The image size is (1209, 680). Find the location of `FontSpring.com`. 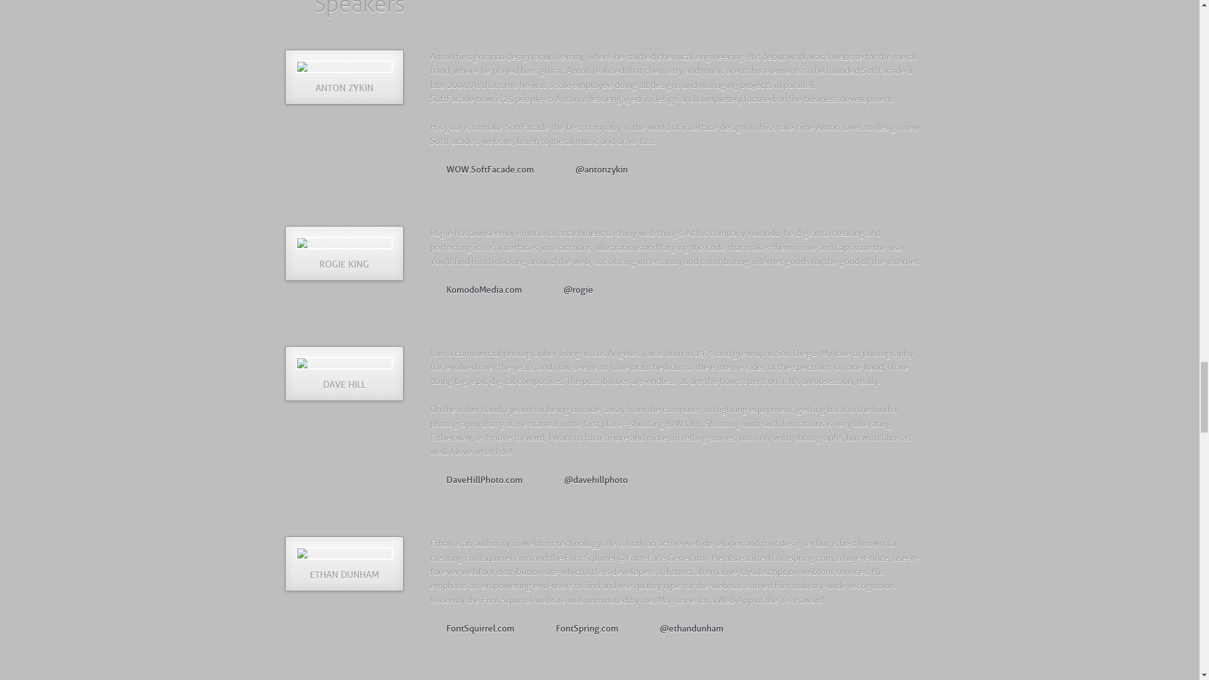

FontSpring.com is located at coordinates (578, 627).